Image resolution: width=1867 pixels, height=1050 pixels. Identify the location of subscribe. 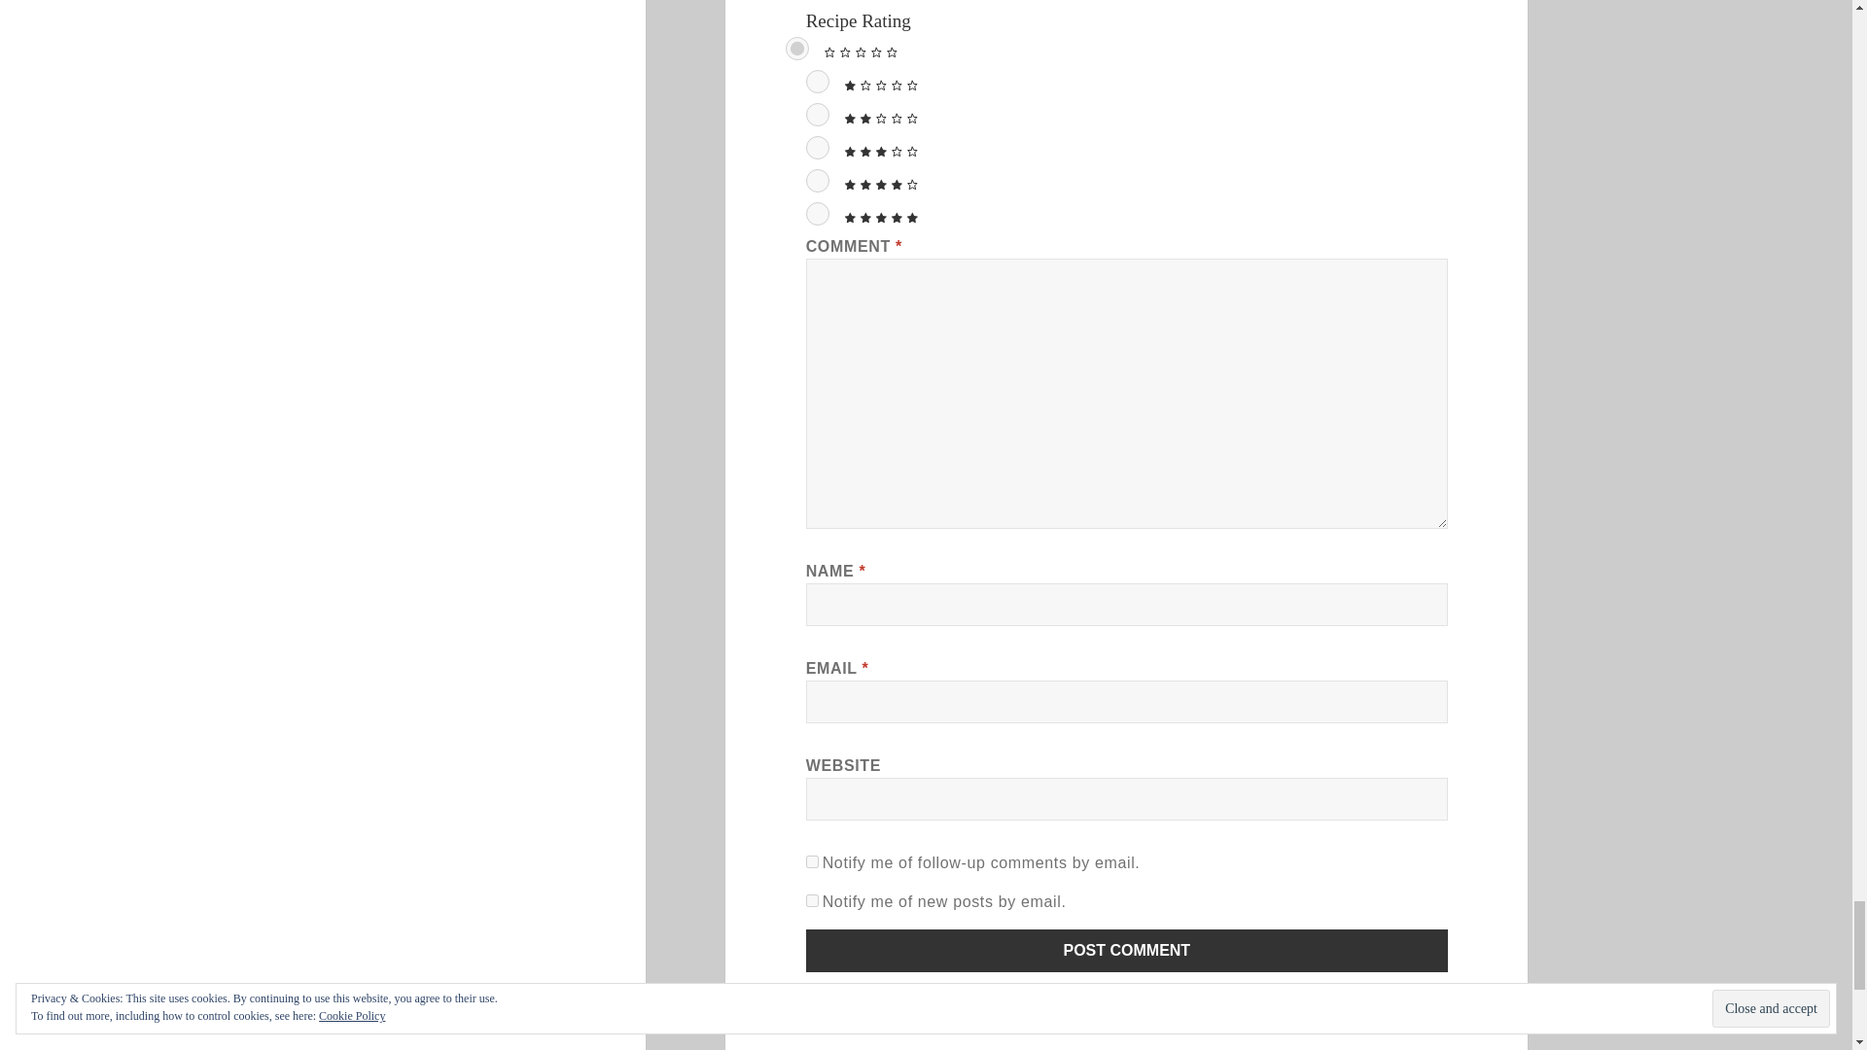
(813, 900).